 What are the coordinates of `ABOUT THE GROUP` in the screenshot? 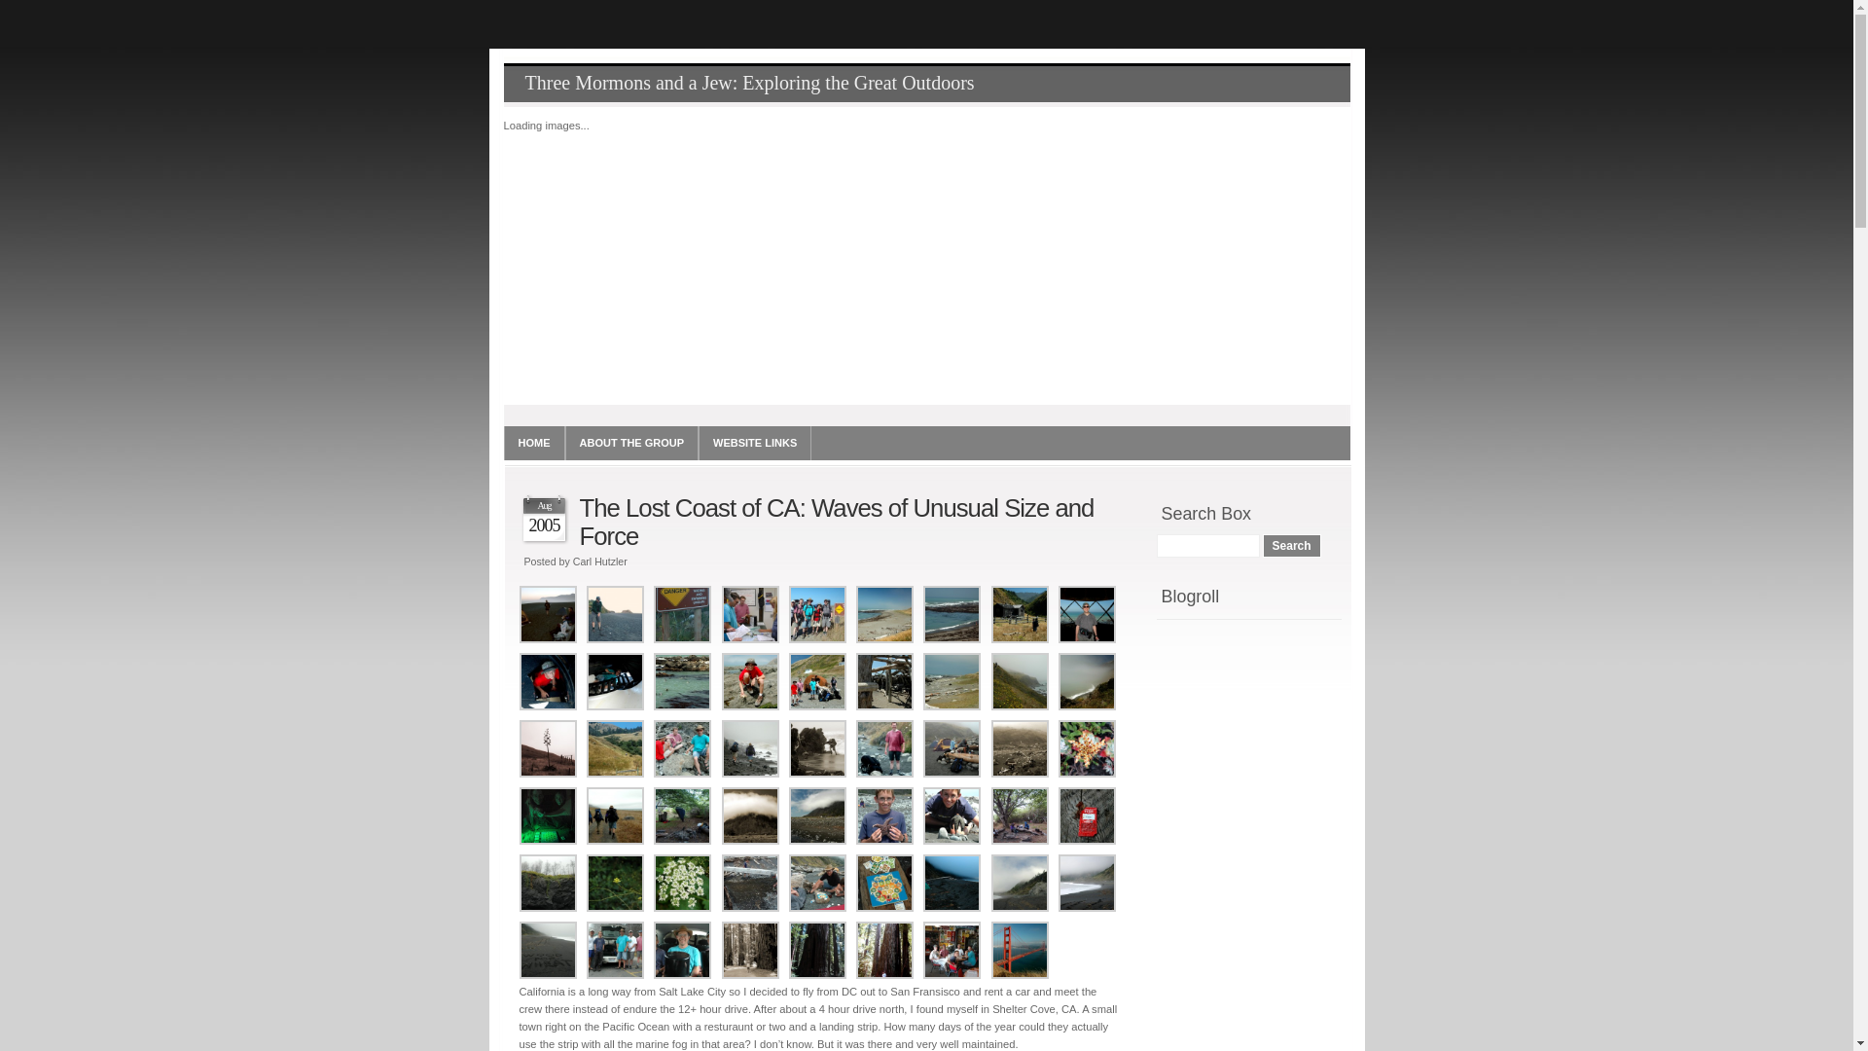 It's located at (631, 444).